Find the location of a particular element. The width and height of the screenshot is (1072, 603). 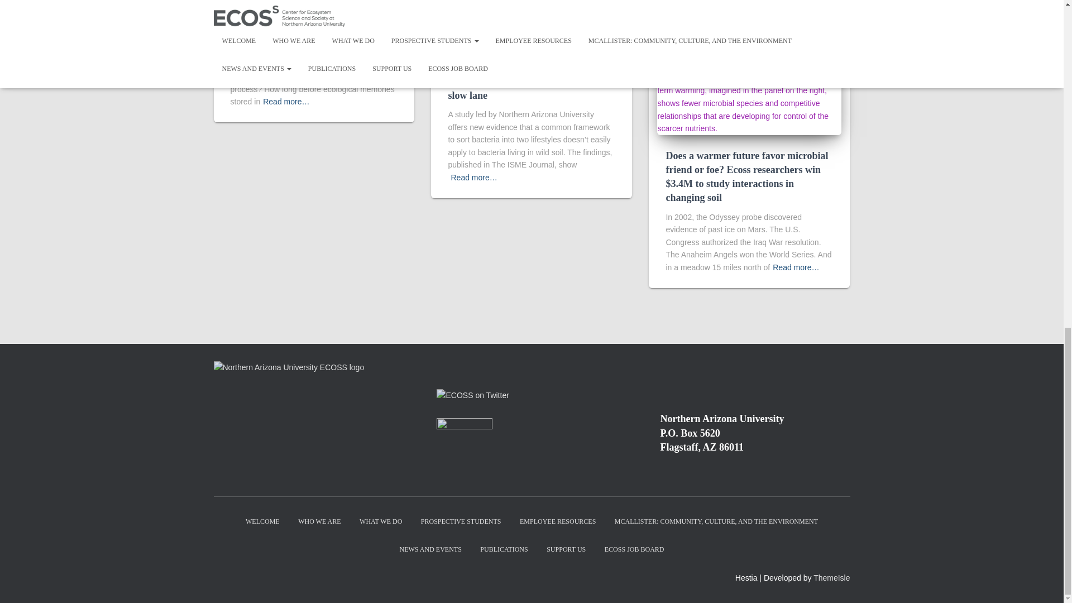

WELCOME is located at coordinates (262, 521).